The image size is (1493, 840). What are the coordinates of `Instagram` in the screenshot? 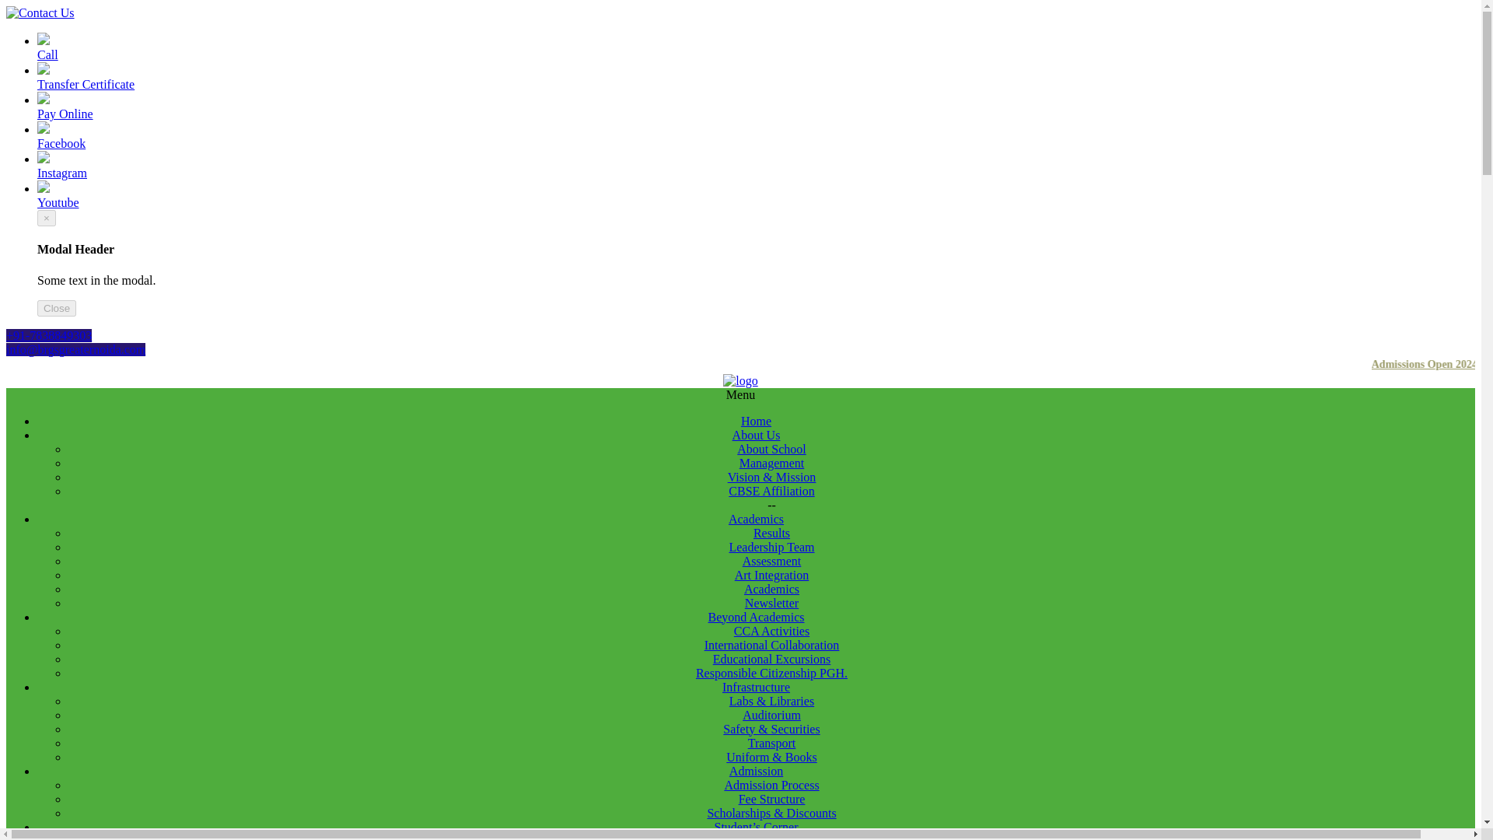 It's located at (756, 166).